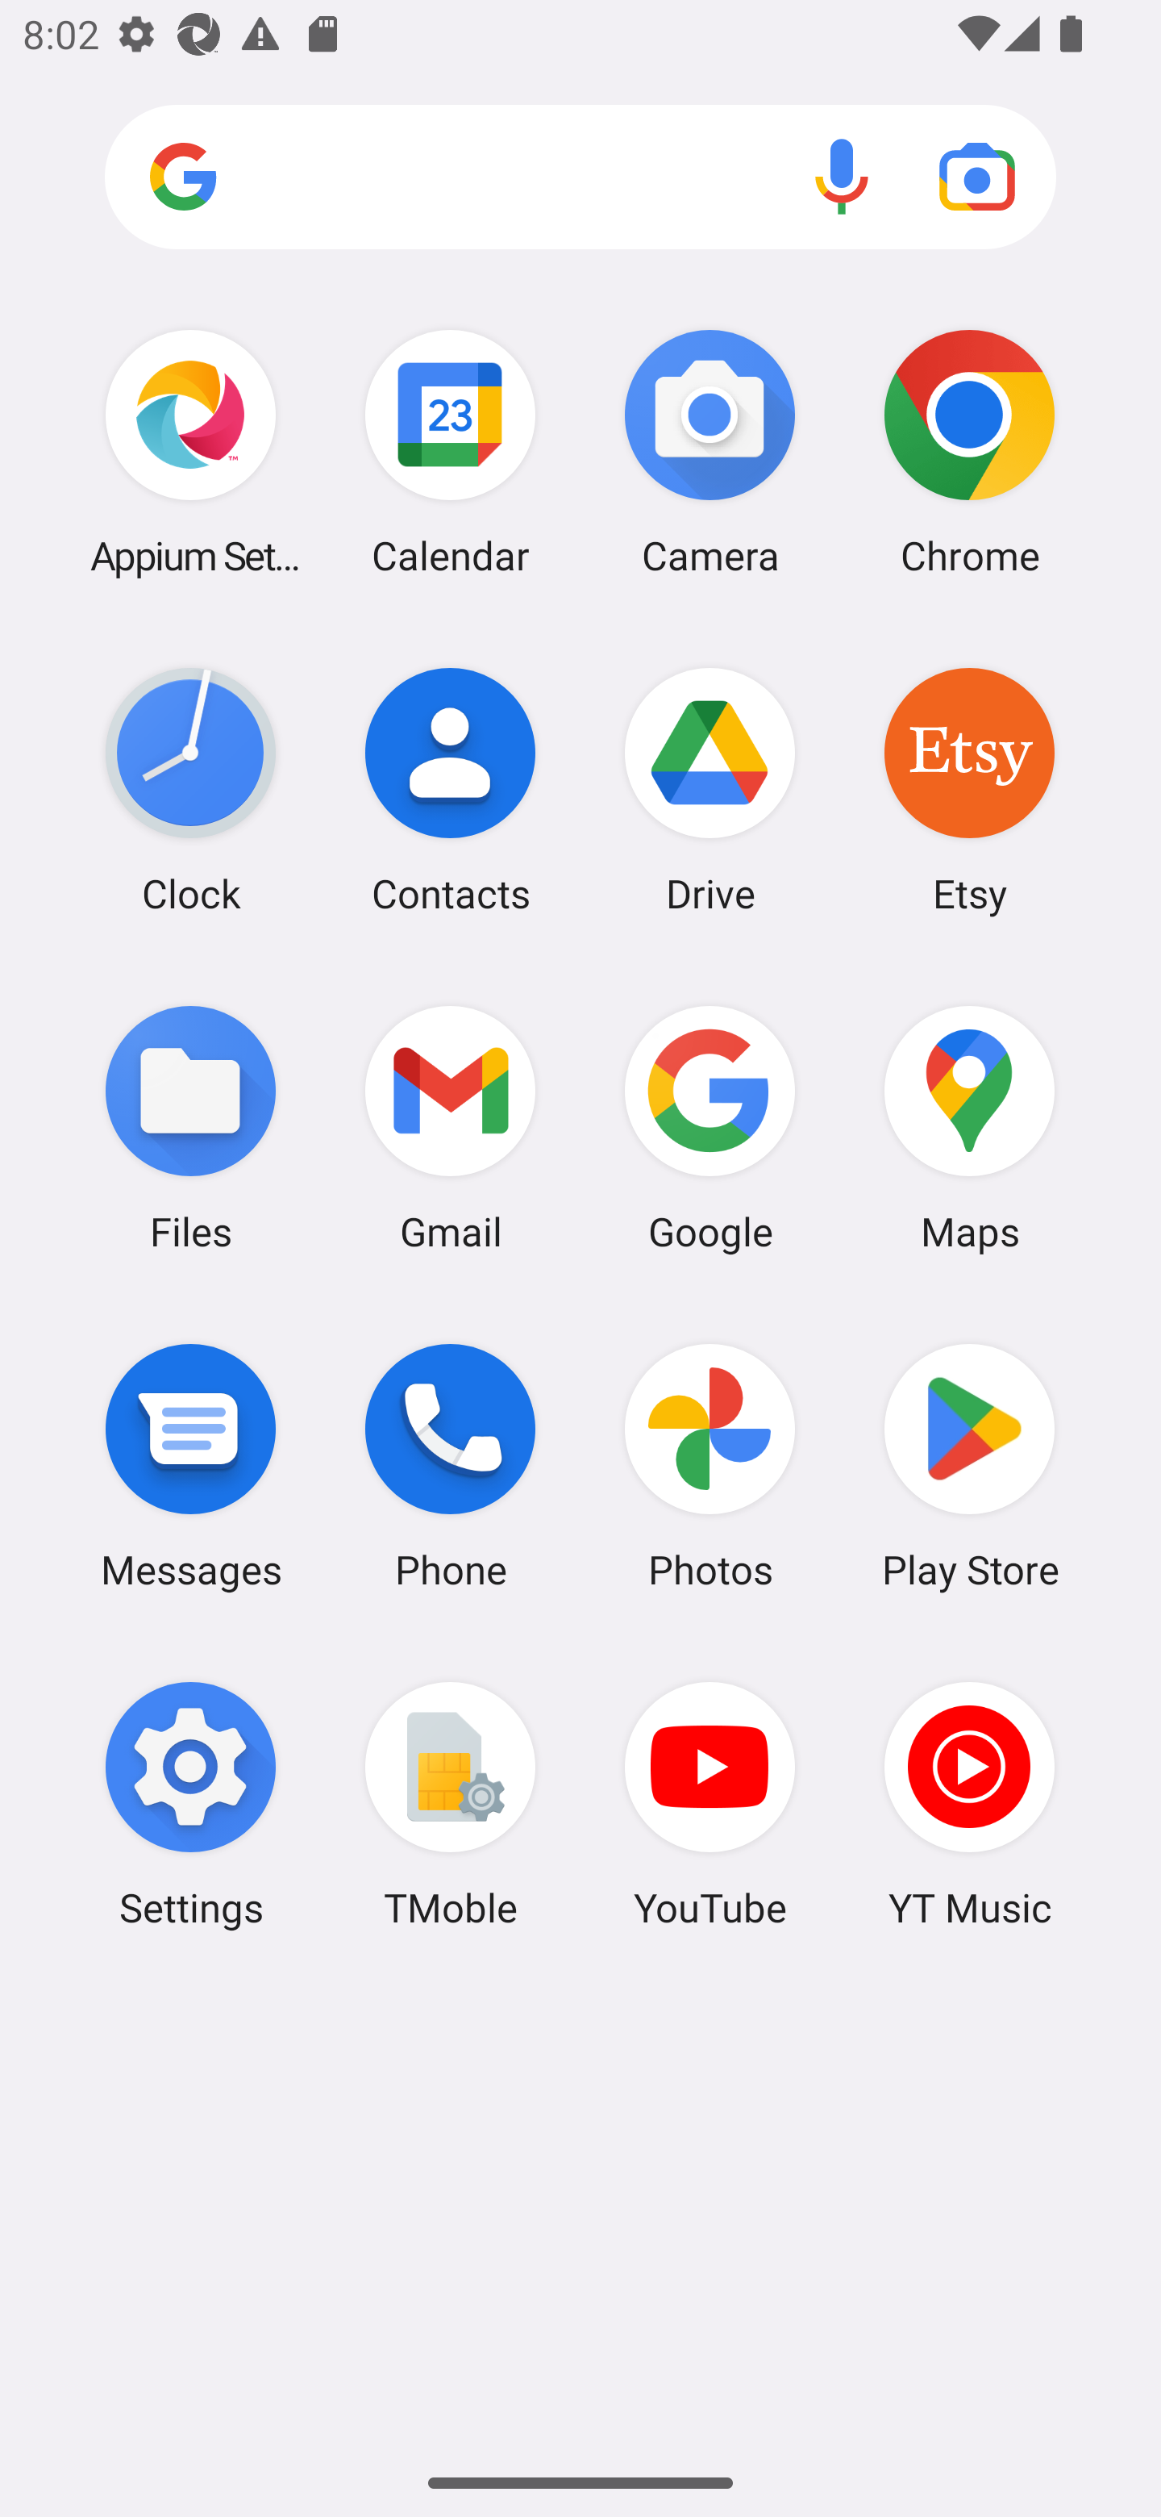 Image resolution: width=1161 pixels, height=2517 pixels. What do you see at coordinates (190, 790) in the screenshot?
I see `Clock` at bounding box center [190, 790].